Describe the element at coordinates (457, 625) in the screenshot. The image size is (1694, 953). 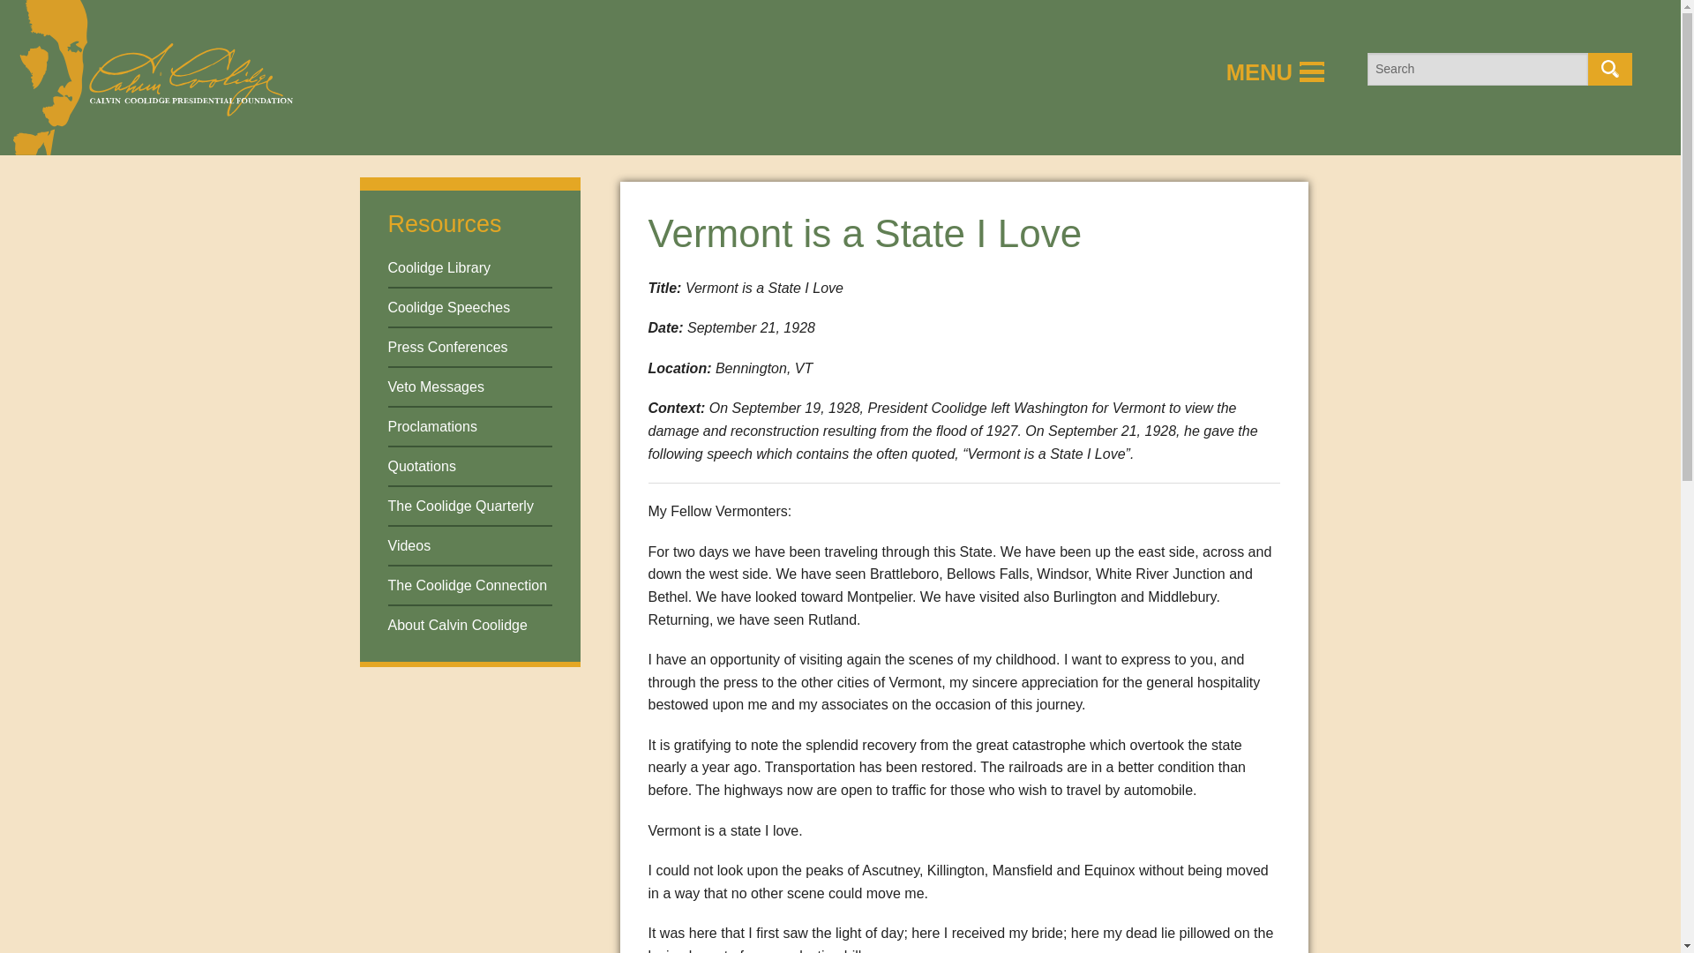
I see `About Calvin Coolidge` at that location.